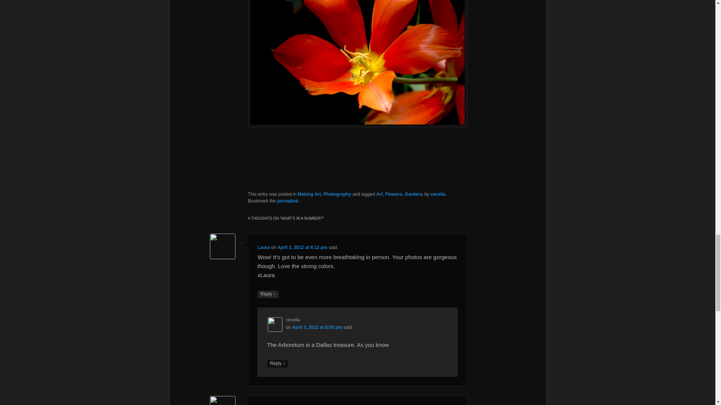 This screenshot has width=721, height=405. I want to click on Art, so click(379, 194).